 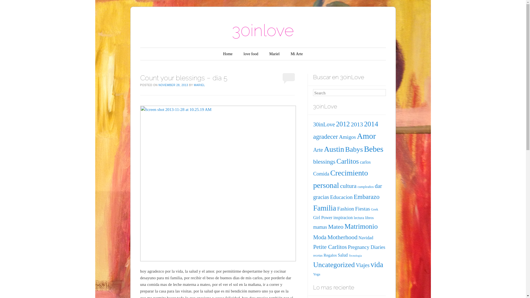 What do you see at coordinates (199, 85) in the screenshot?
I see `MARIEL` at bounding box center [199, 85].